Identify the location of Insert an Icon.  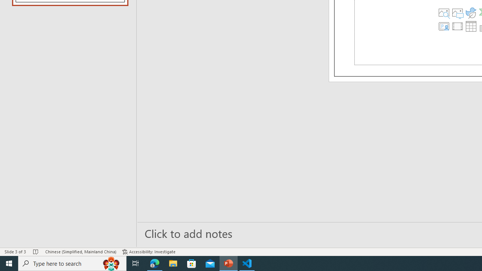
(470, 12).